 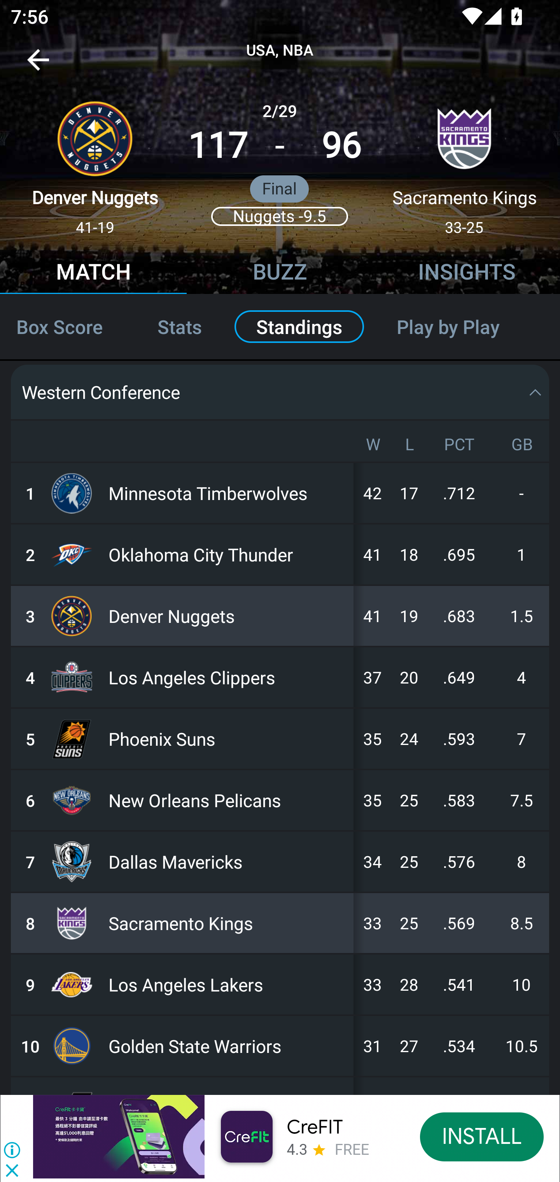 I want to click on USA, NBA, so click(x=280, y=51).